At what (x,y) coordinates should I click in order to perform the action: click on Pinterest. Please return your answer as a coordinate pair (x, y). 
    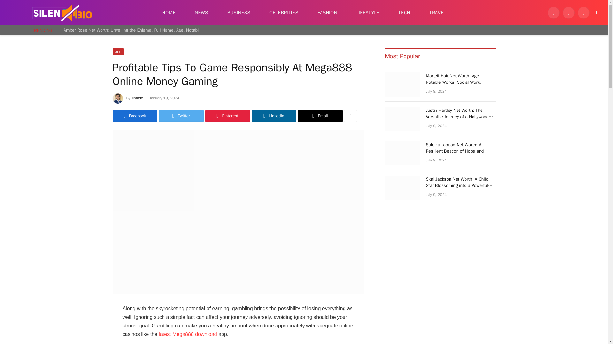
    Looking at the image, I should click on (227, 116).